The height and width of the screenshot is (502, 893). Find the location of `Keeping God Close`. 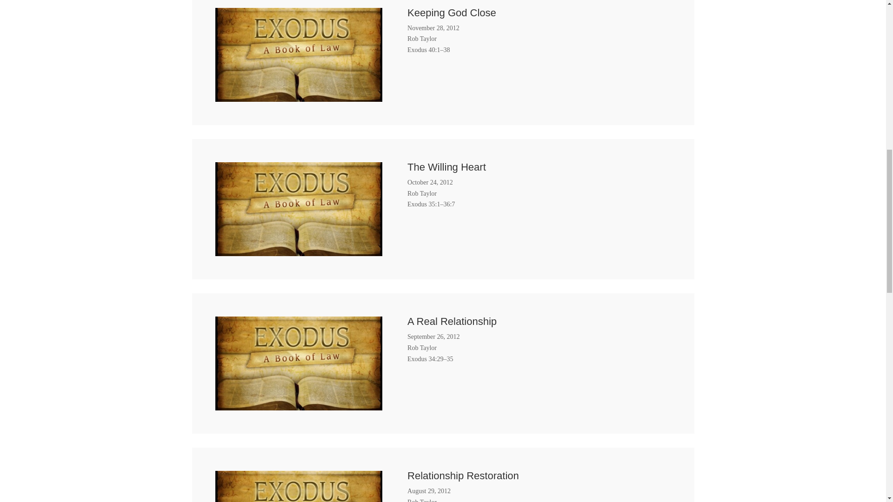

Keeping God Close is located at coordinates (452, 13).